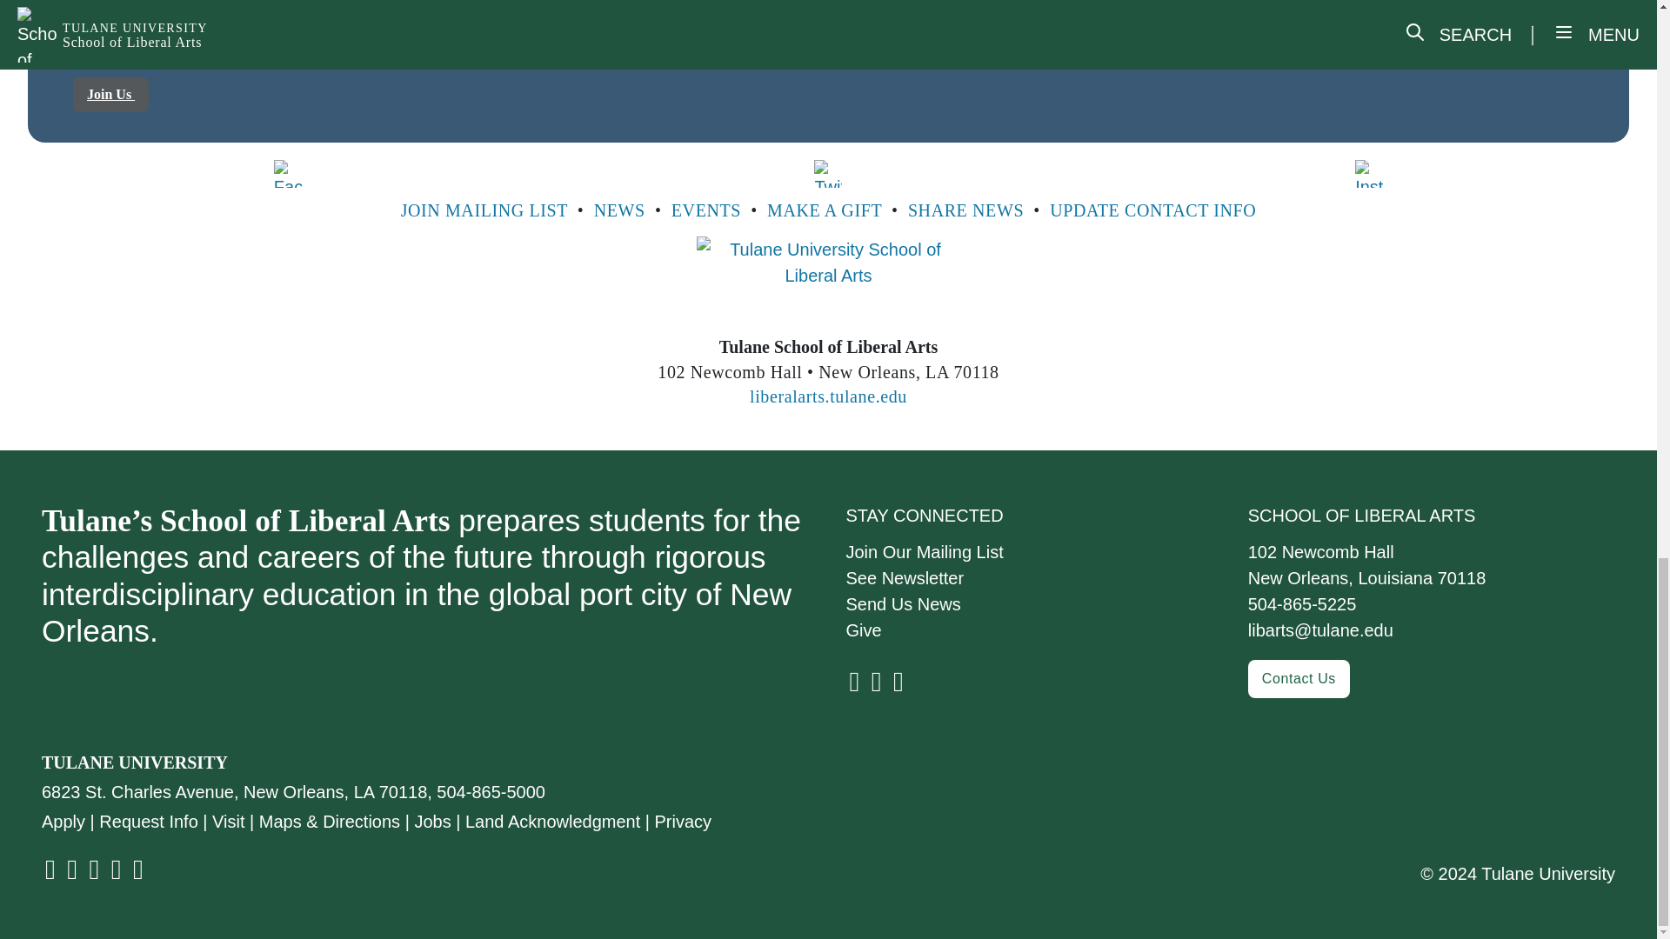 This screenshot has width=1670, height=939. What do you see at coordinates (484, 210) in the screenshot?
I see `JOIN MAILING LIST` at bounding box center [484, 210].